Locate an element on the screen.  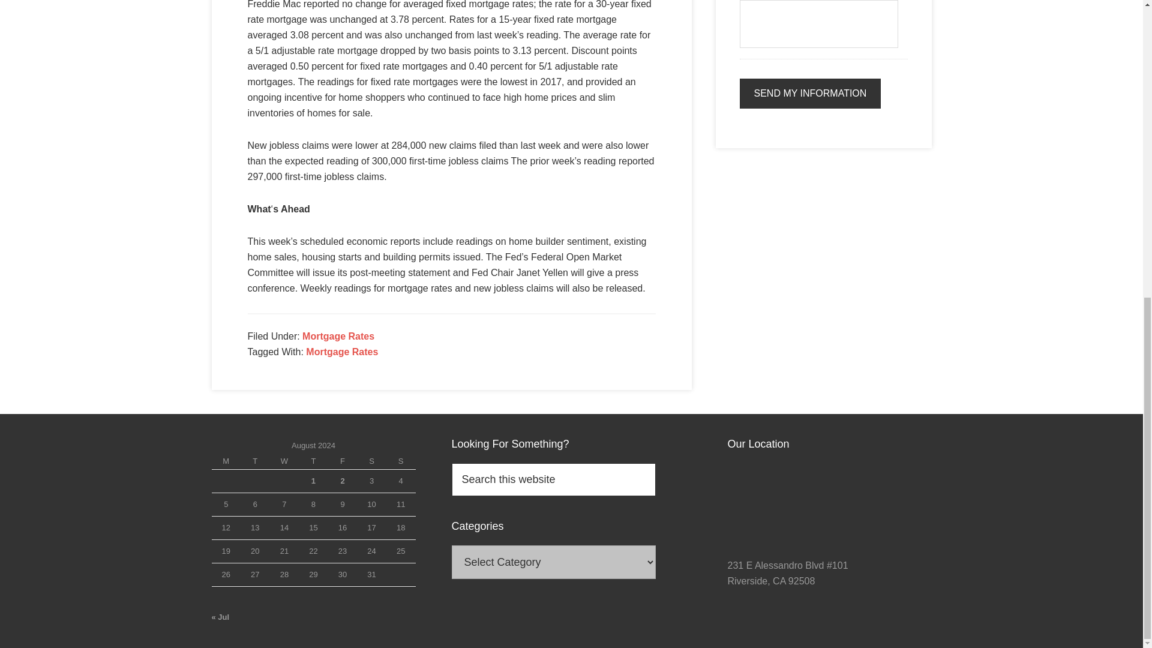
Monday is located at coordinates (226, 462).